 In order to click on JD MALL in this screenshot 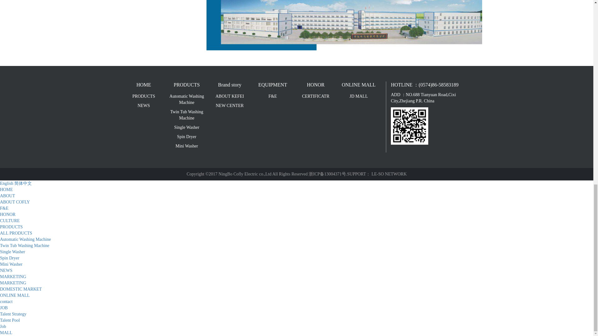, I will do `click(359, 96)`.